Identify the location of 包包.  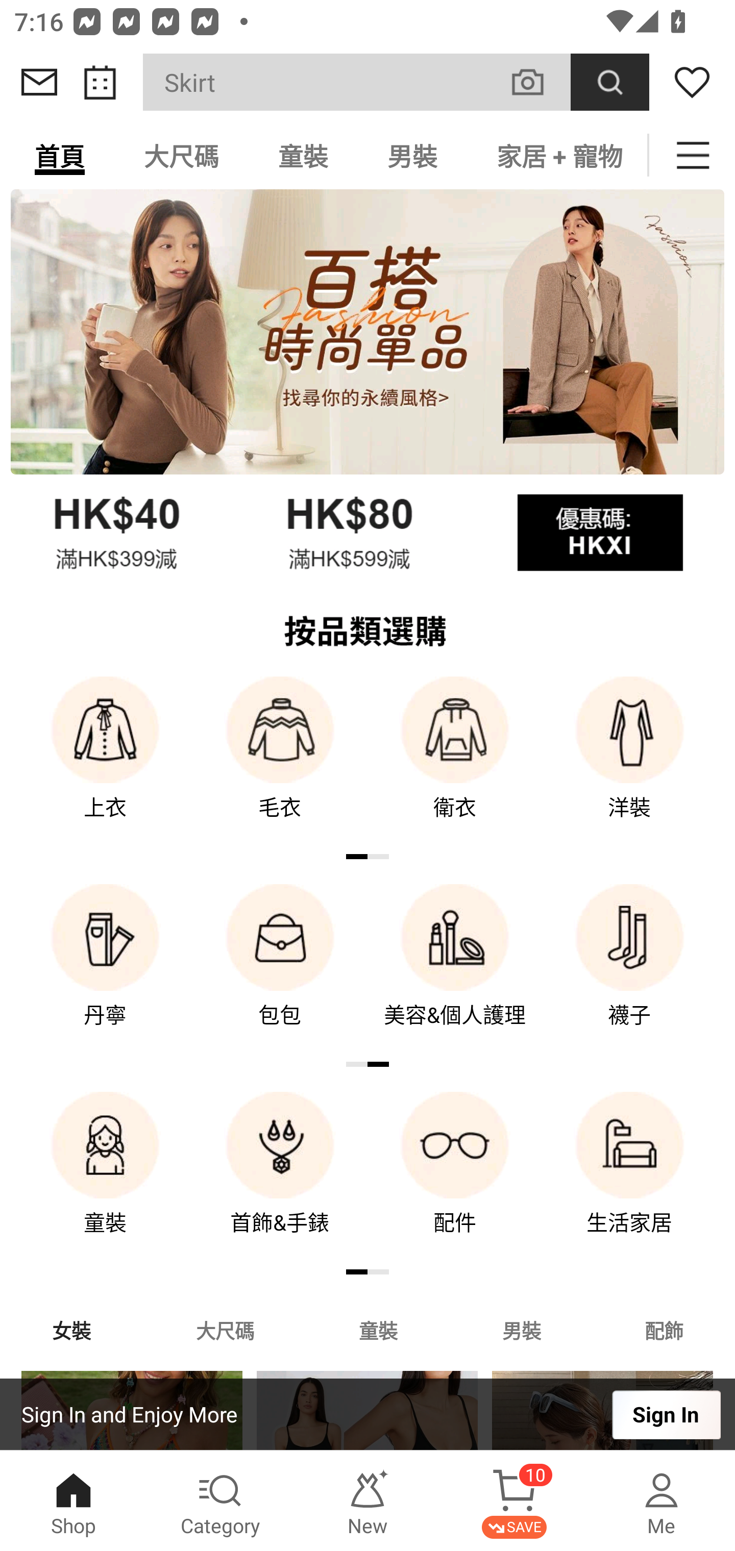
(280, 969).